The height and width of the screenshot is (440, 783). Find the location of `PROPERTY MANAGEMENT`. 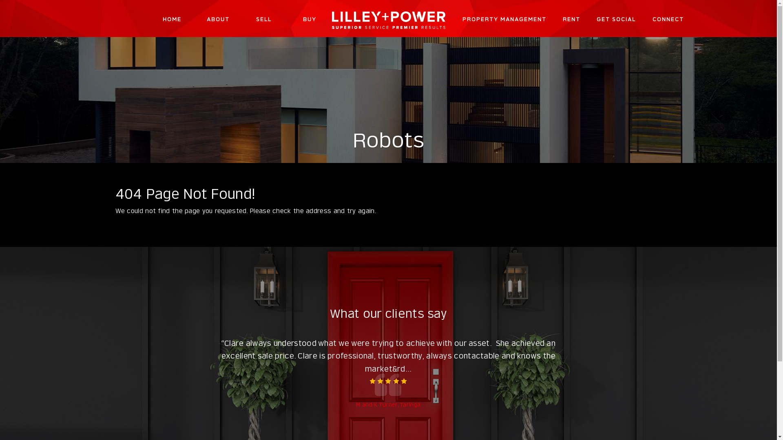

PROPERTY MANAGEMENT is located at coordinates (504, 20).